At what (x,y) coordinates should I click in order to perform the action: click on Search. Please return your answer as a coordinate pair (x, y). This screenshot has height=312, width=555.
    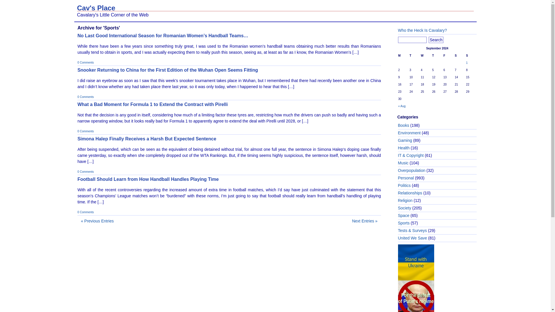
    Looking at the image, I should click on (436, 40).